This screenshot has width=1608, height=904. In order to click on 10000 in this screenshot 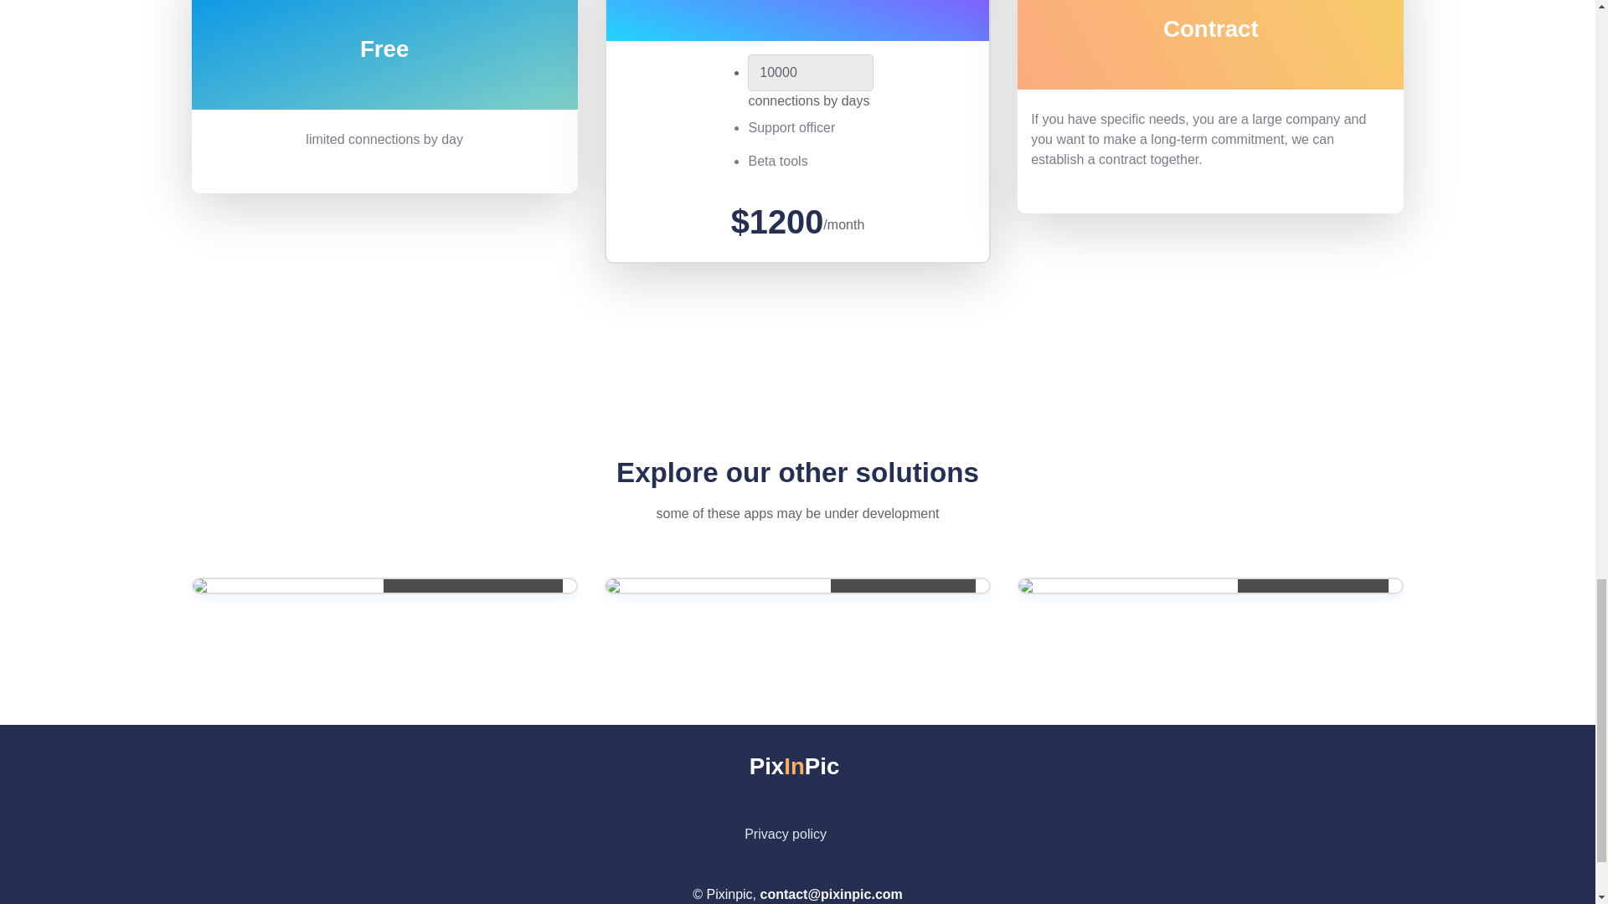, I will do `click(785, 834)`.